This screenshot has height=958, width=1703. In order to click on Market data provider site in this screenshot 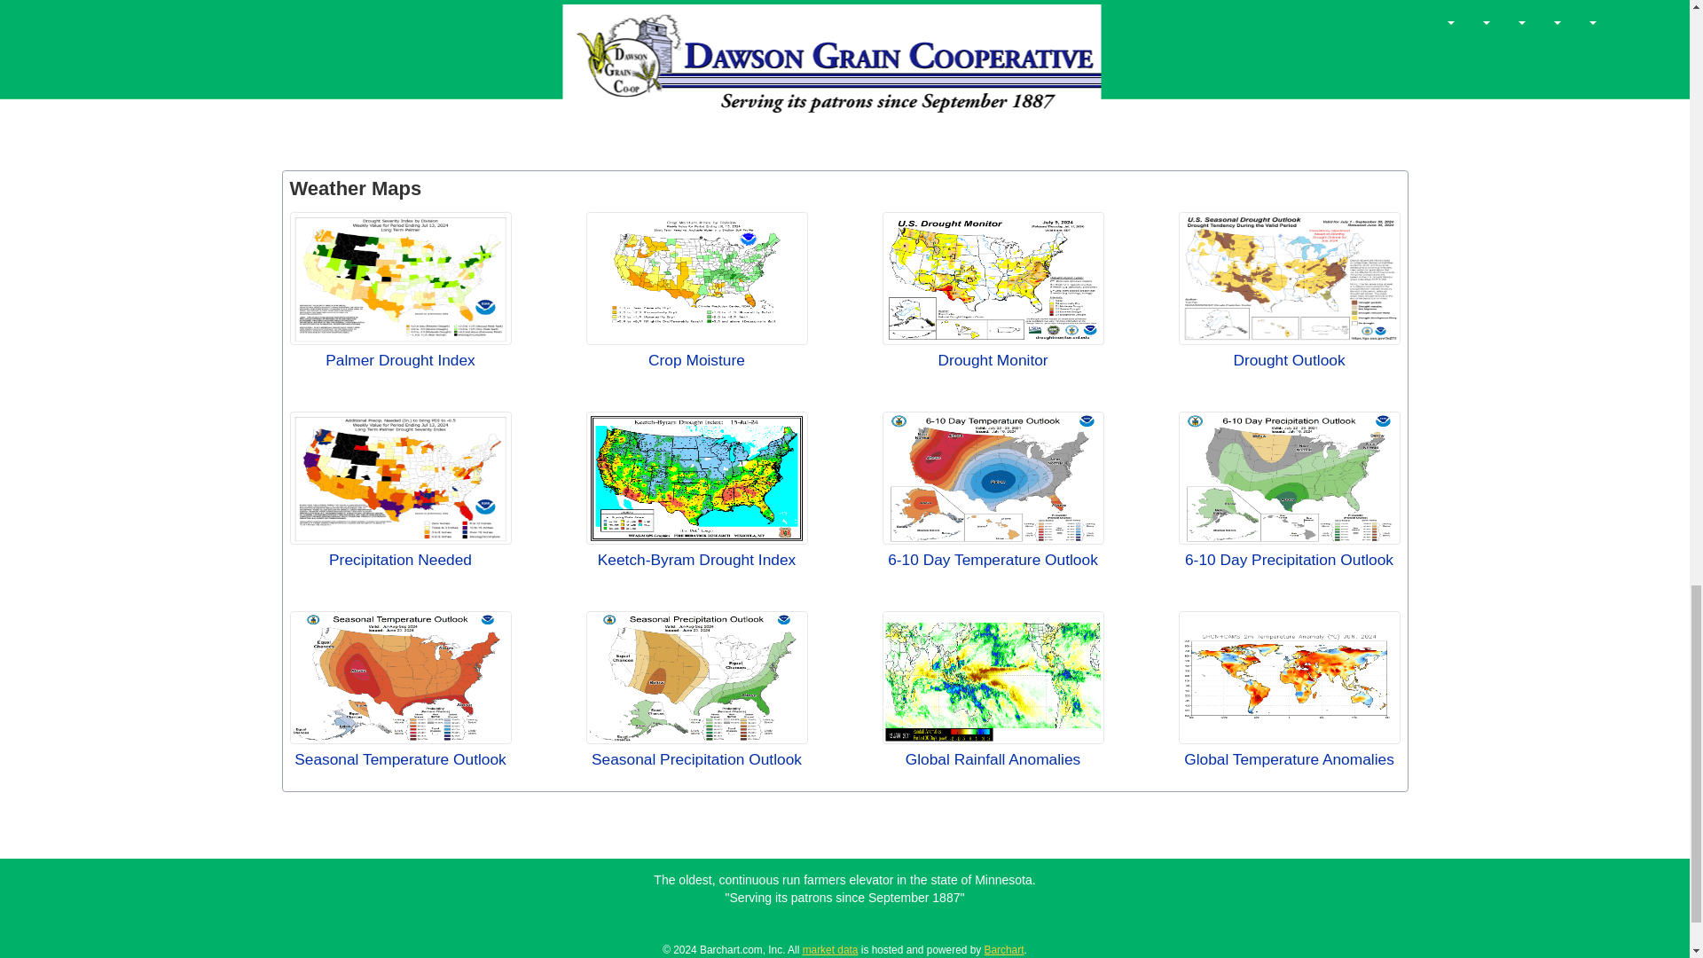, I will do `click(830, 949)`.